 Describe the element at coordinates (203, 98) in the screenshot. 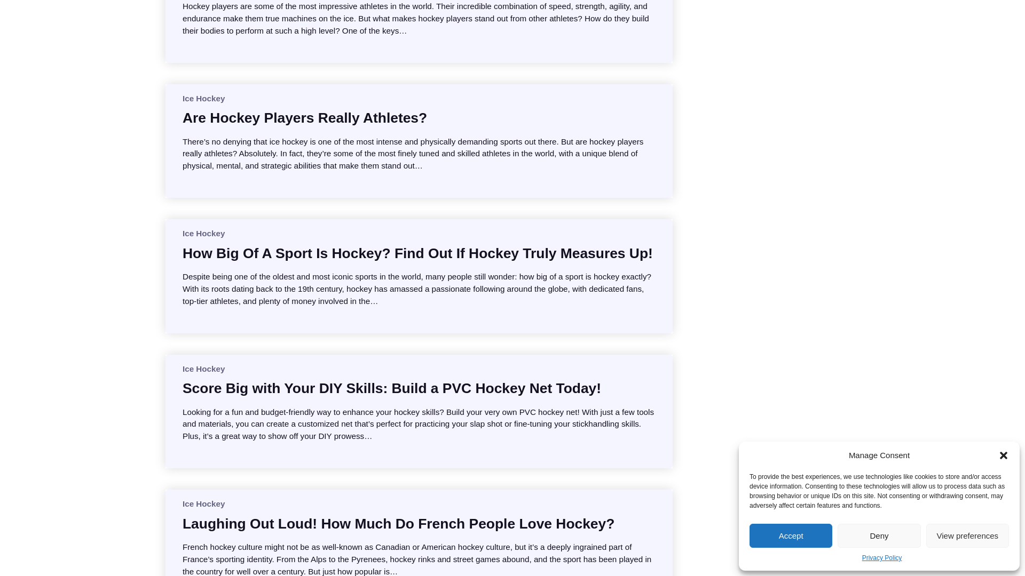

I see `Ice Hockey` at that location.